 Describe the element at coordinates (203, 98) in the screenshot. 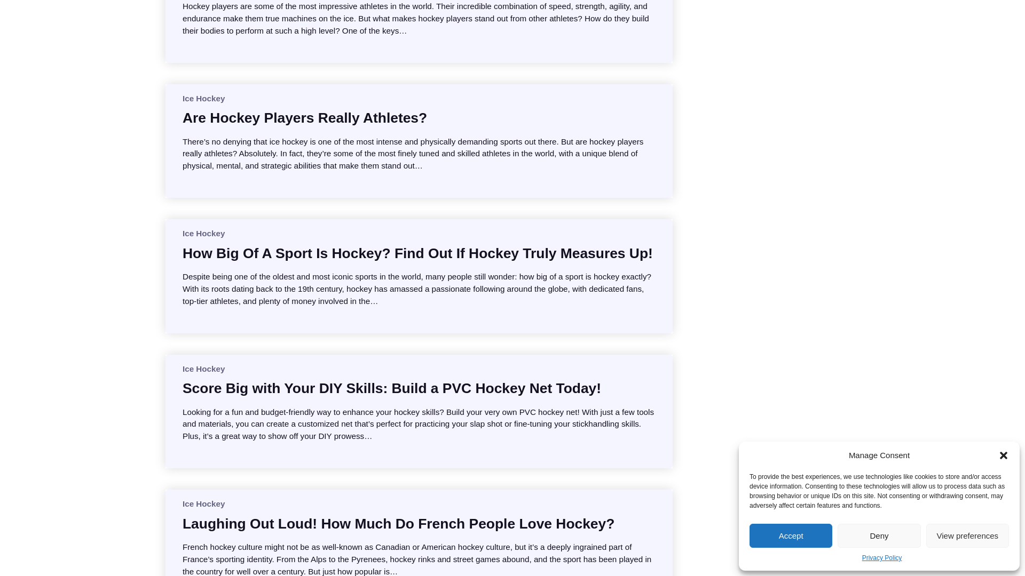

I see `Ice Hockey` at that location.